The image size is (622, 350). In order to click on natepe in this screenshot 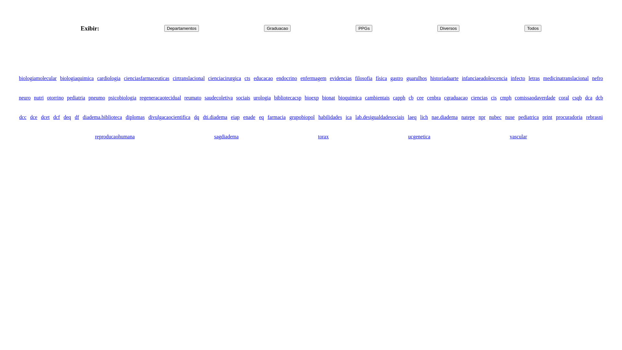, I will do `click(468, 117)`.